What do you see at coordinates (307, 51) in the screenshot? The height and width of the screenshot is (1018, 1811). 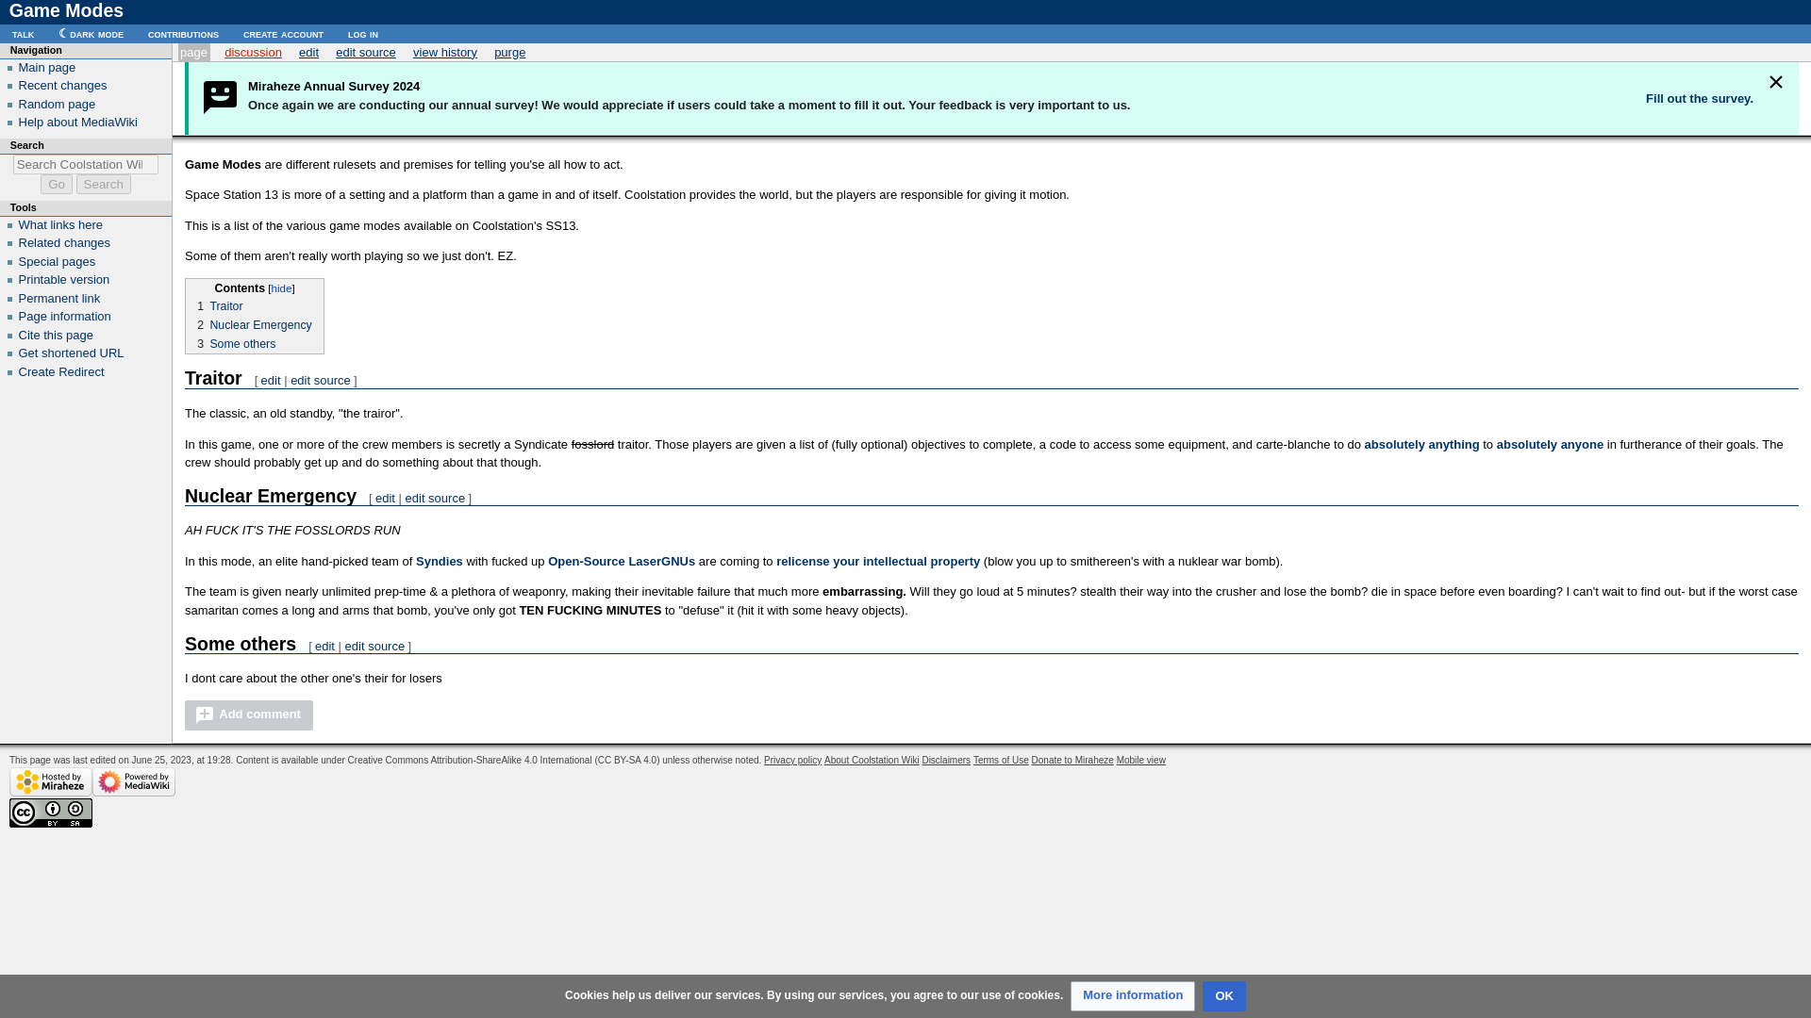 I see `edit` at bounding box center [307, 51].